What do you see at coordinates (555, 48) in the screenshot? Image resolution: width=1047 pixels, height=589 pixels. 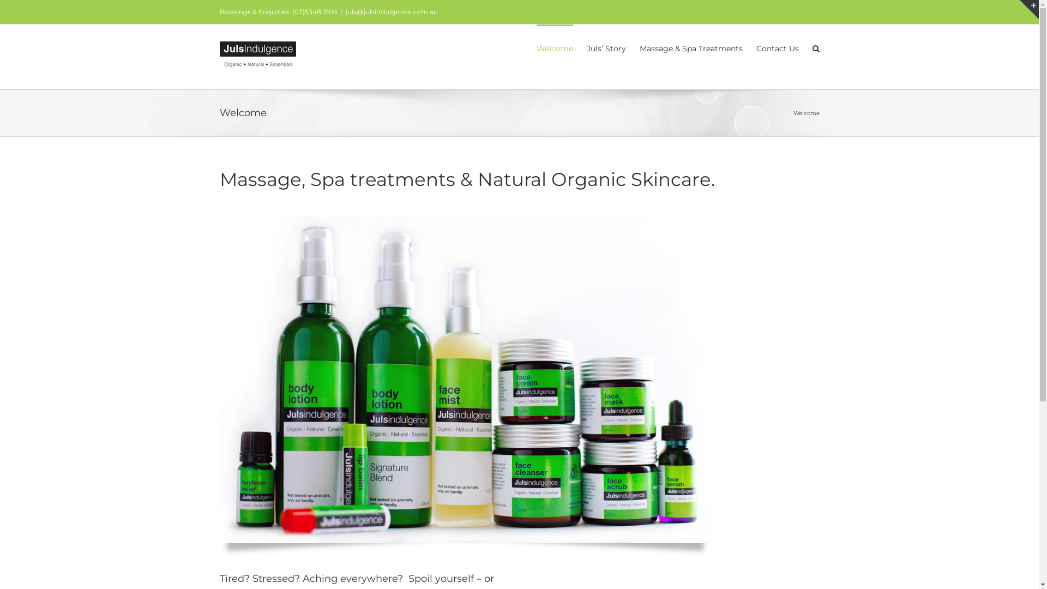 I see `Welcome` at bounding box center [555, 48].